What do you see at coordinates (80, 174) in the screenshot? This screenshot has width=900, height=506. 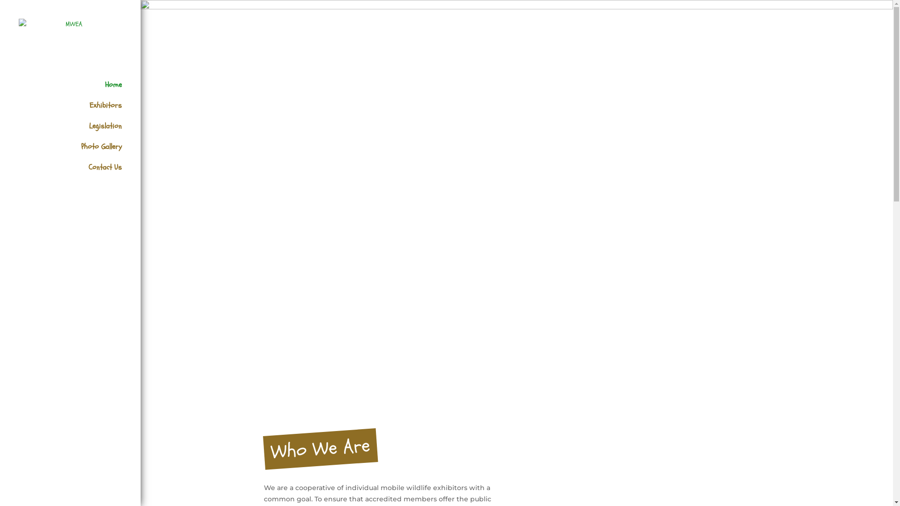 I see `Contact Us` at bounding box center [80, 174].